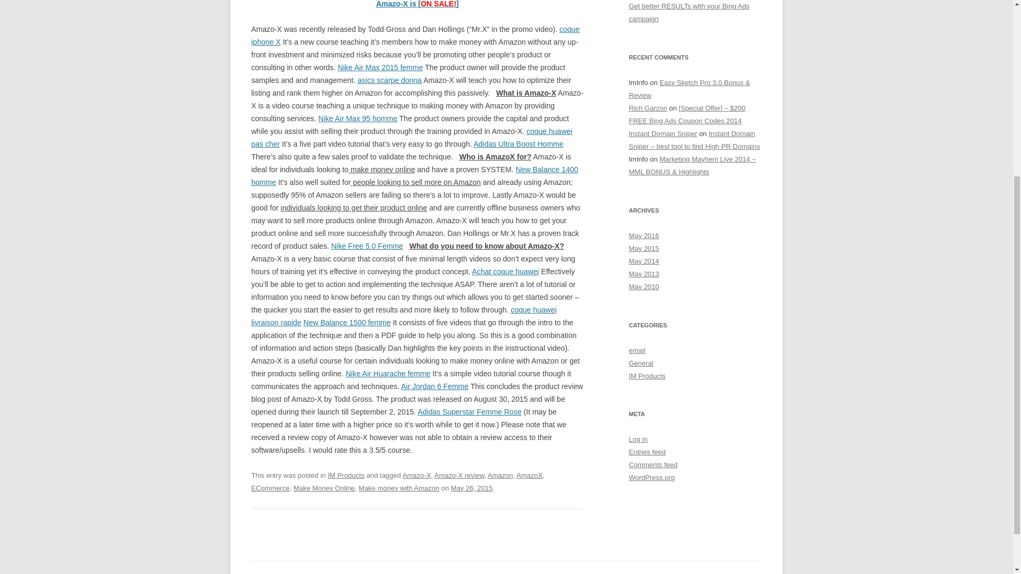  What do you see at coordinates (416, 475) in the screenshot?
I see `Amazo-X` at bounding box center [416, 475].